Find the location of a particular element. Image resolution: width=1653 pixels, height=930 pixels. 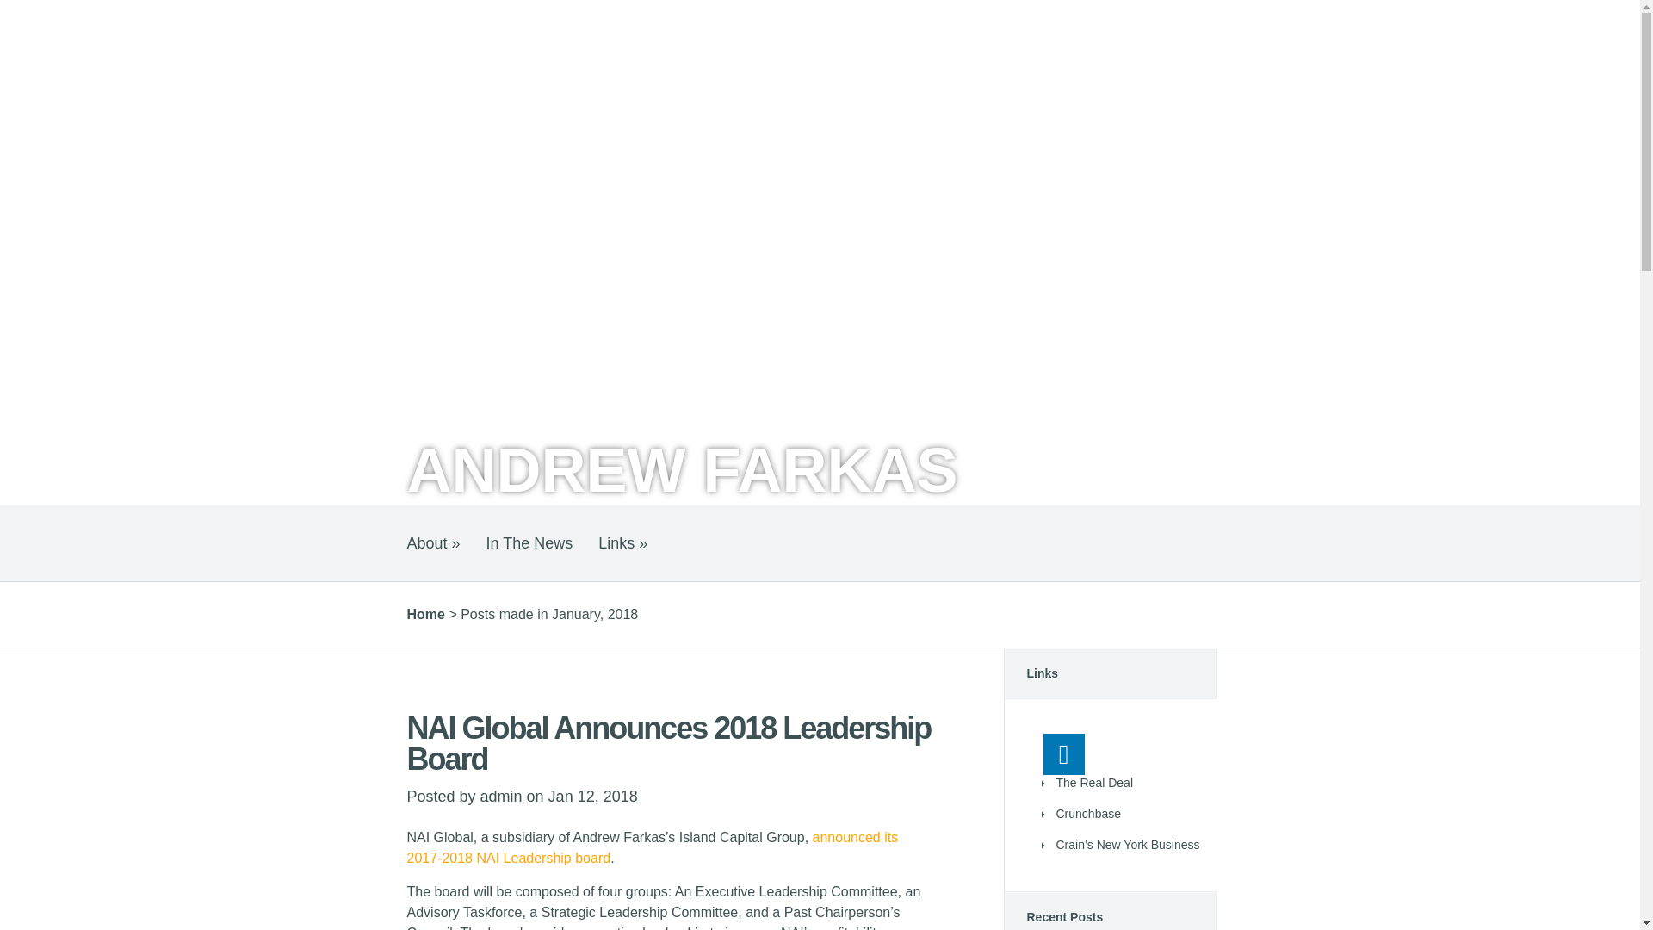

NAI Global Announces 2018 Leadership Board is located at coordinates (668, 743).